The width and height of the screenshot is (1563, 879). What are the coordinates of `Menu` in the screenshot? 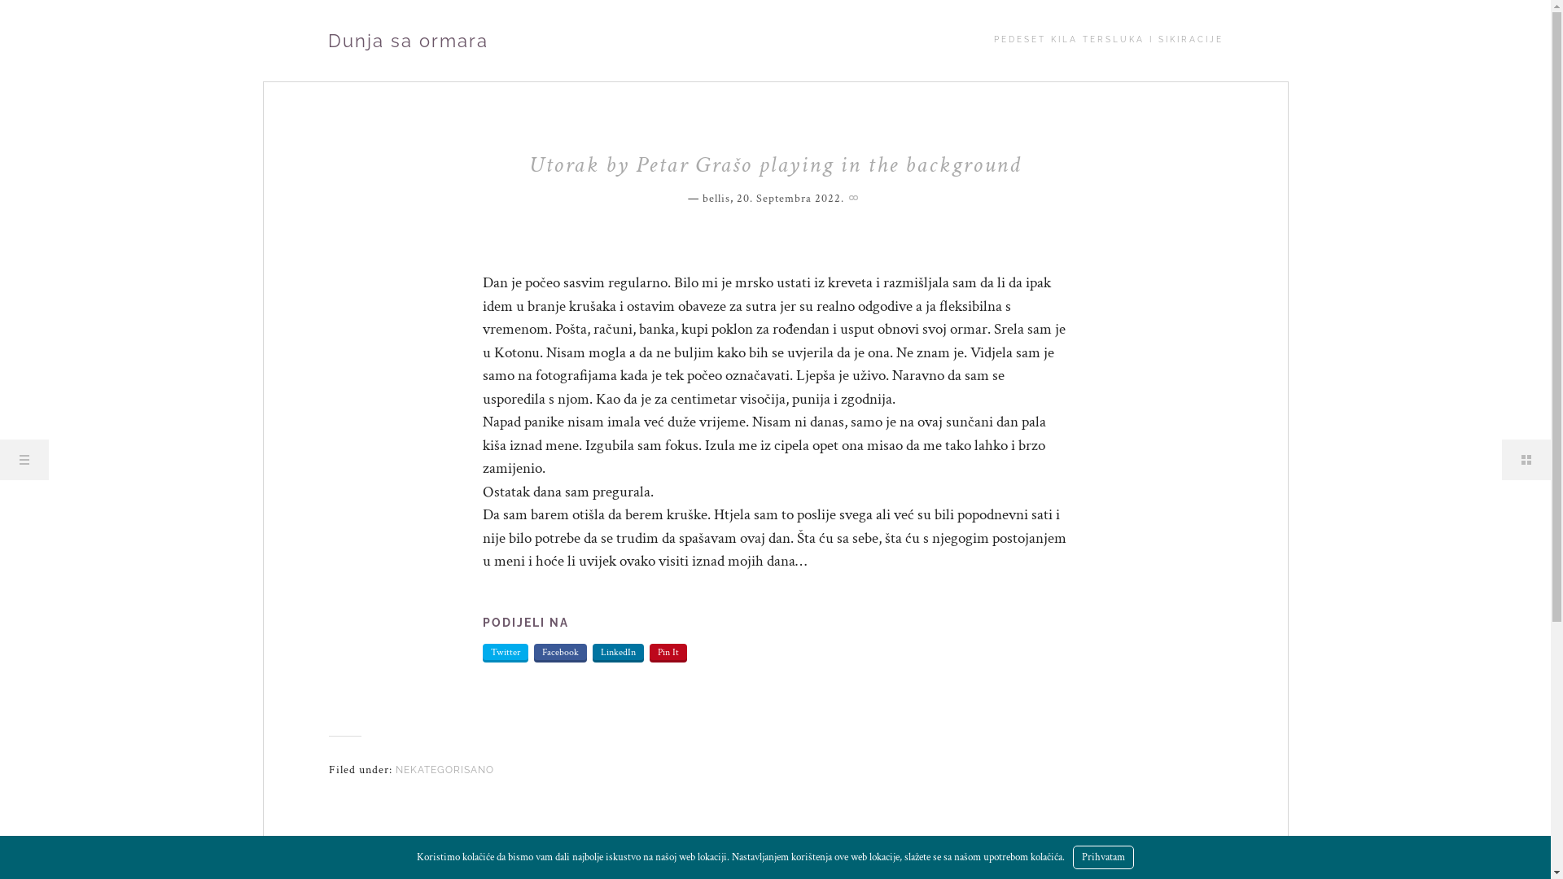 It's located at (24, 460).